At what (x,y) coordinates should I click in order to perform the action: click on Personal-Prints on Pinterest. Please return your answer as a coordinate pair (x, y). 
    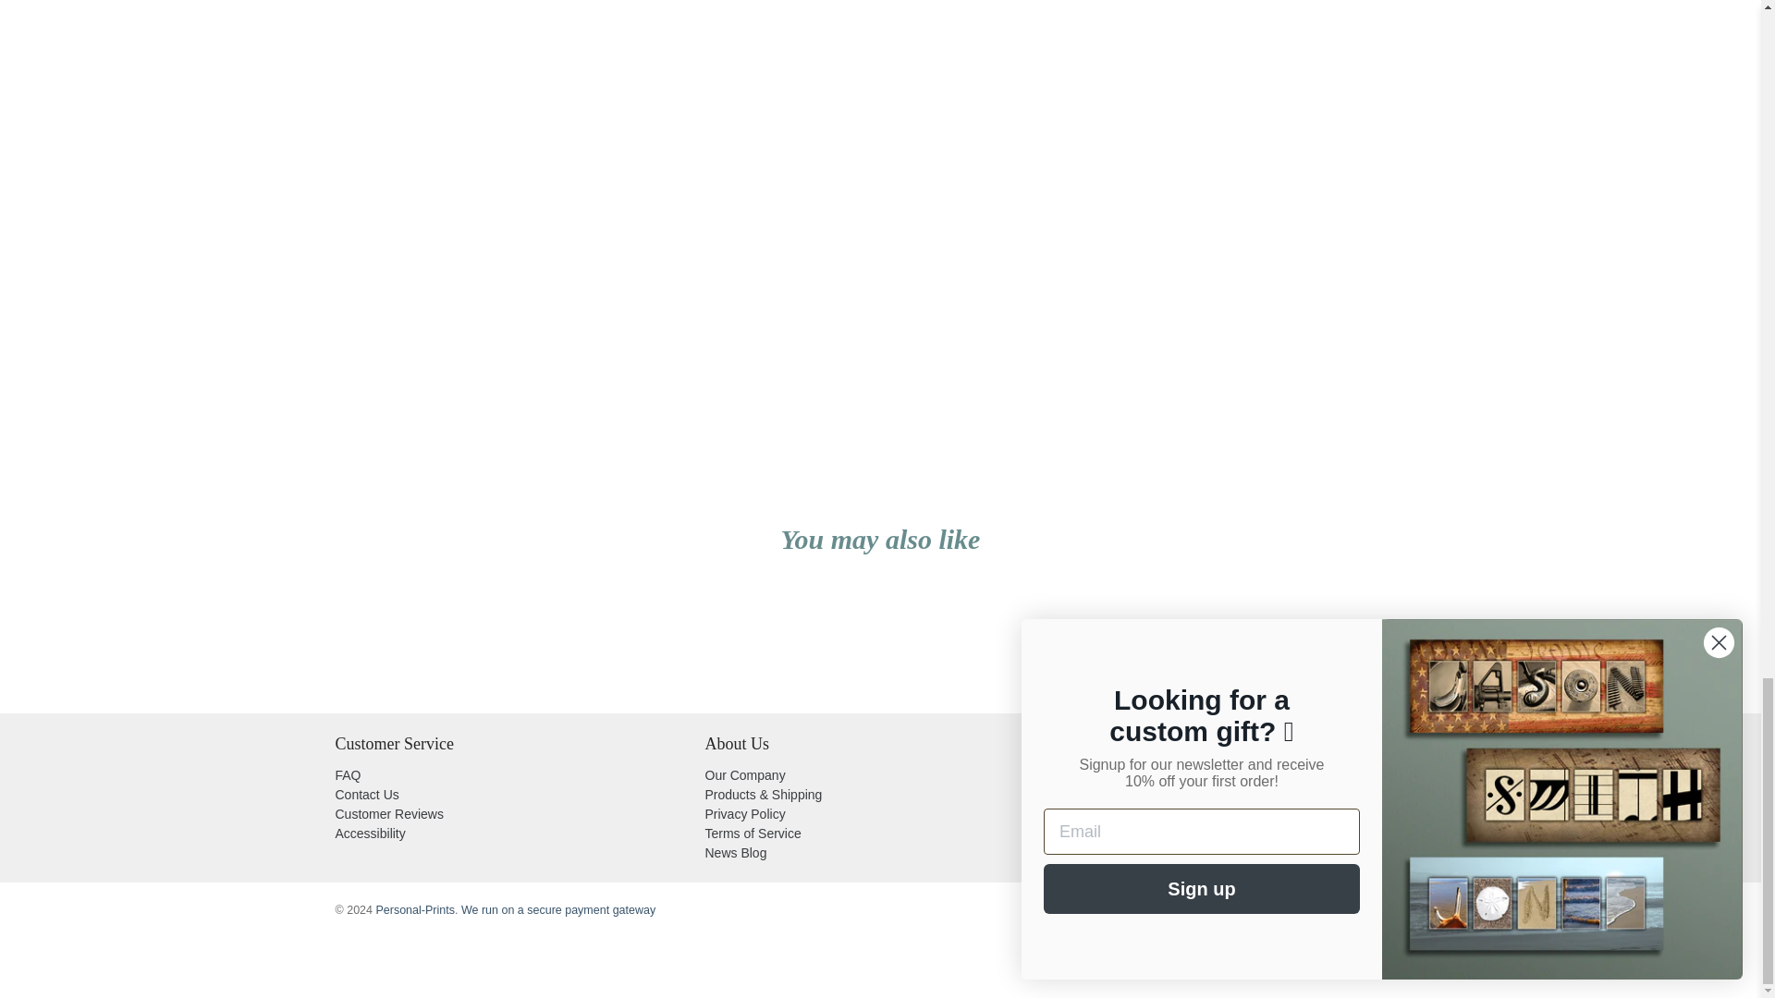
    Looking at the image, I should click on (1146, 835).